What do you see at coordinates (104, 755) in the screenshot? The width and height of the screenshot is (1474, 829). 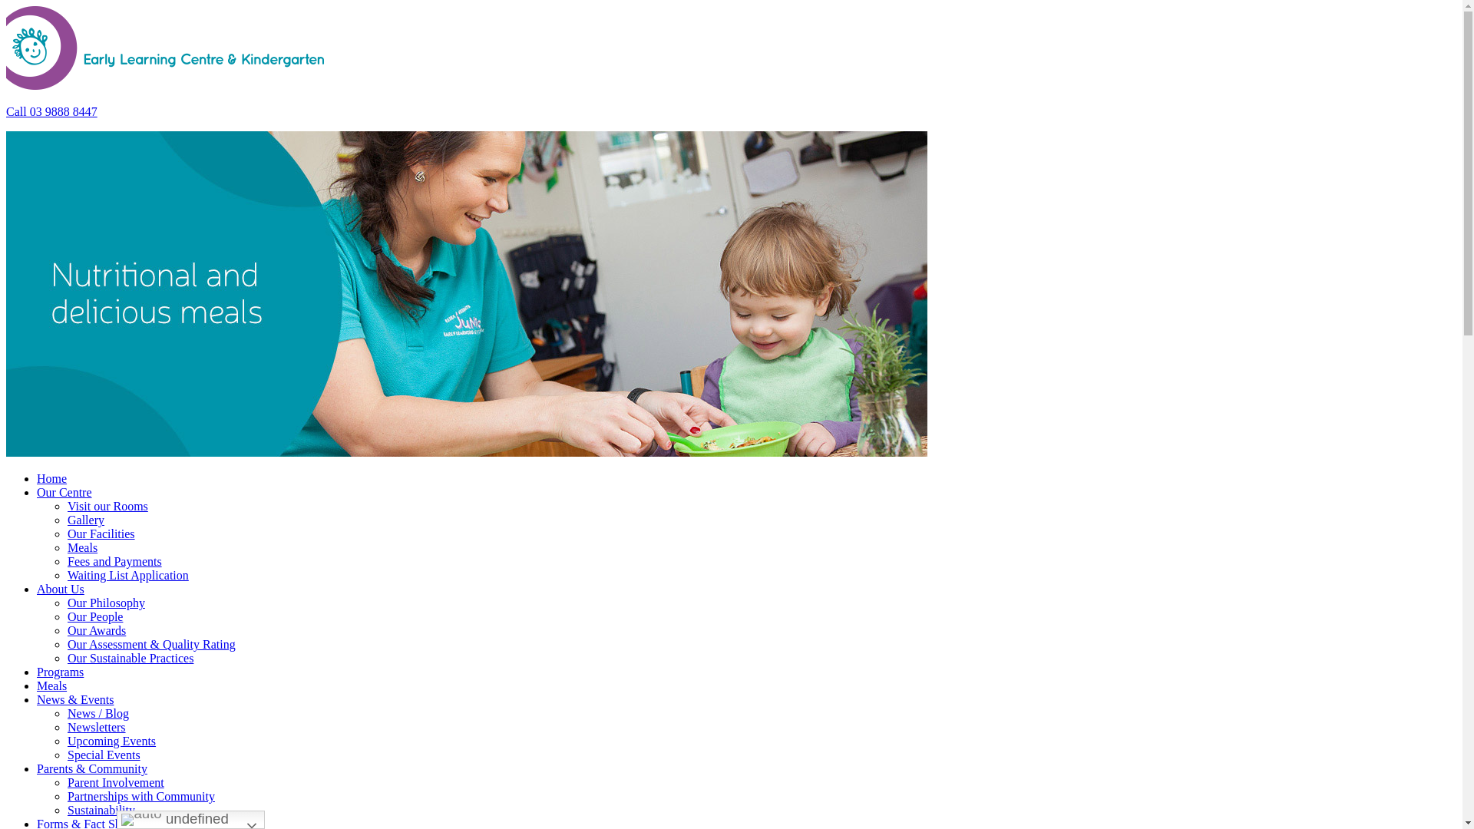 I see `Special Events` at bounding box center [104, 755].